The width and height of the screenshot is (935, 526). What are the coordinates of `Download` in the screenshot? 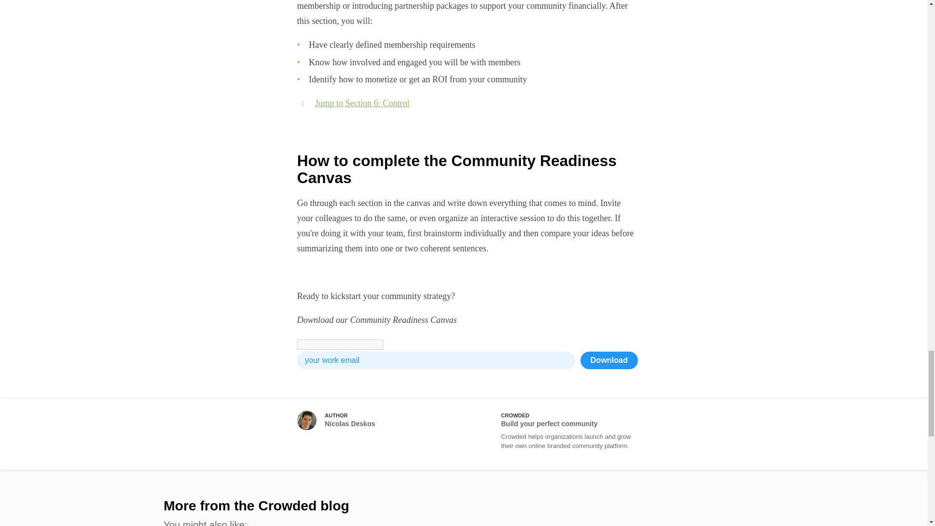 It's located at (609, 360).